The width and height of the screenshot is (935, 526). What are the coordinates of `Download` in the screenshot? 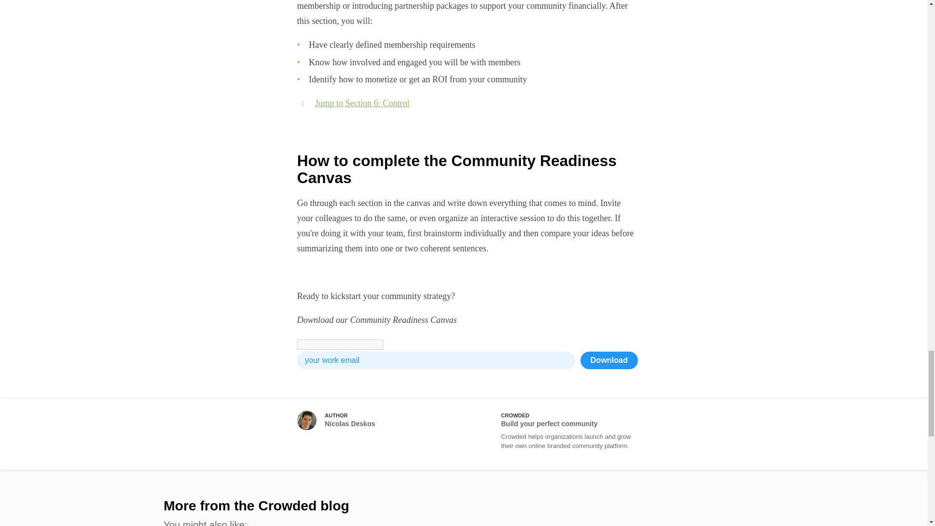 It's located at (609, 360).